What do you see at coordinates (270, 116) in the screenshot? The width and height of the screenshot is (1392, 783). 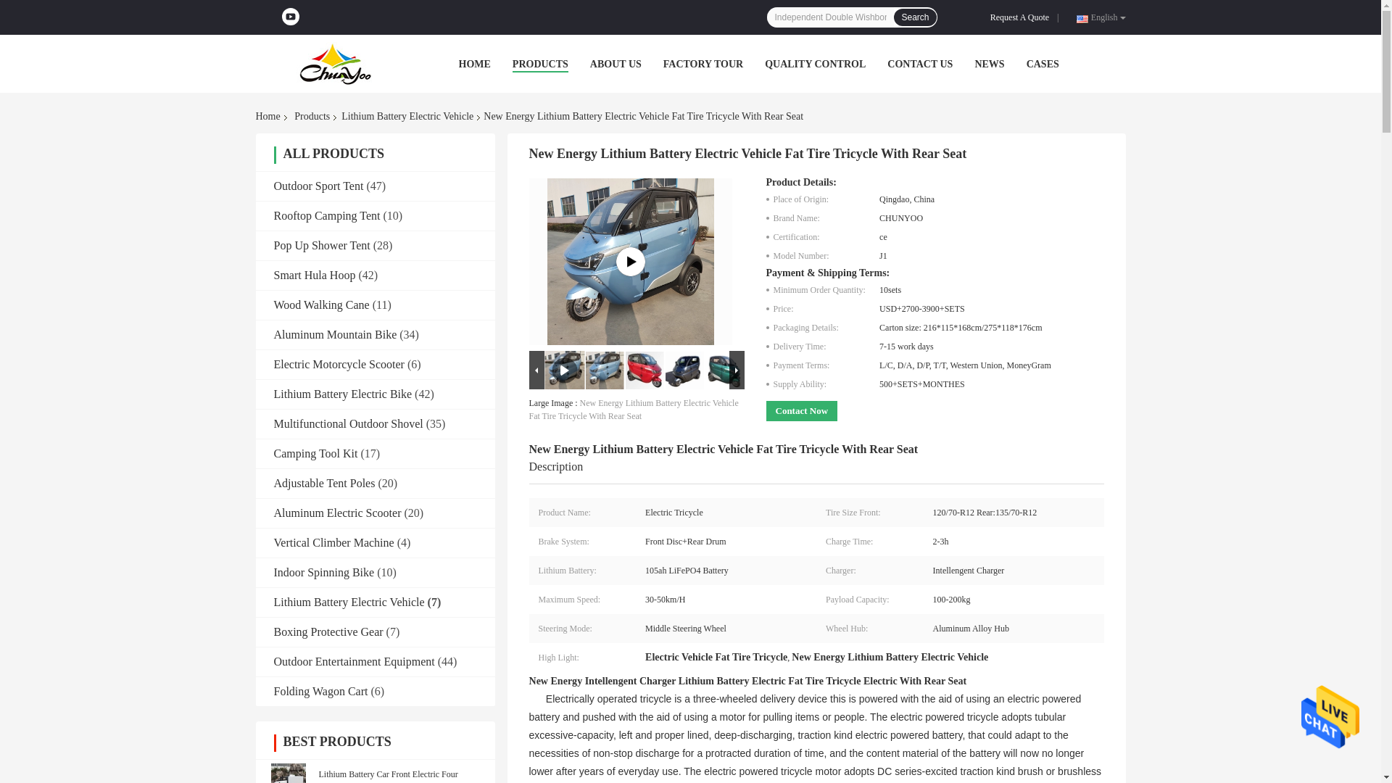 I see `Home` at bounding box center [270, 116].